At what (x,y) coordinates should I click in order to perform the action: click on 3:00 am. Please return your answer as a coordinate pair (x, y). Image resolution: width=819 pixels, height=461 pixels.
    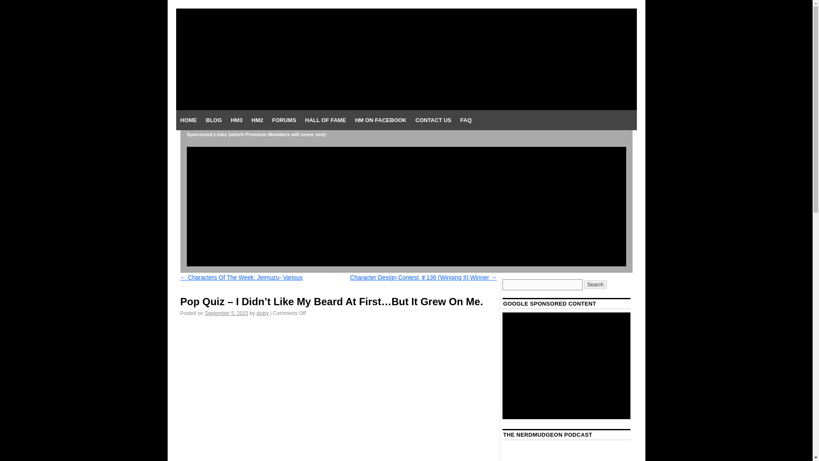
    Looking at the image, I should click on (226, 313).